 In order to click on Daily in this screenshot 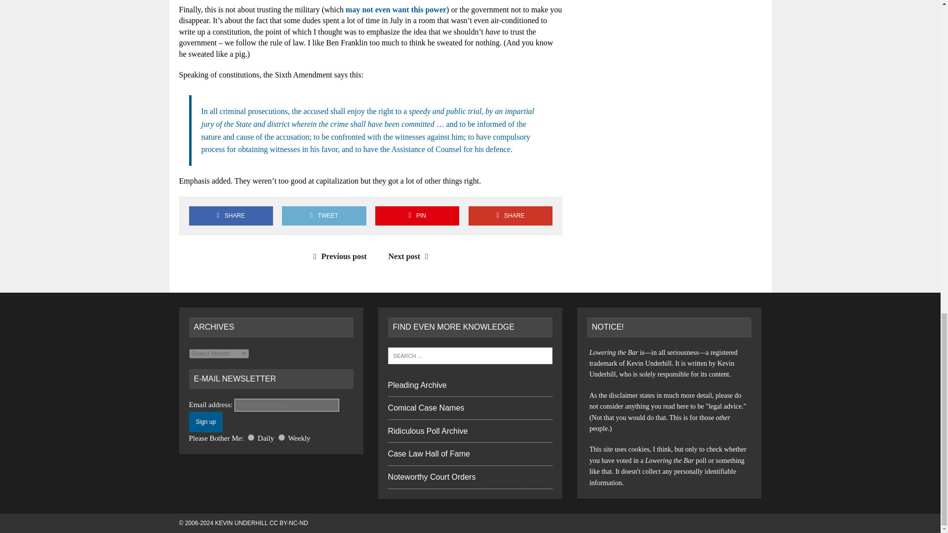, I will do `click(251, 437)`.